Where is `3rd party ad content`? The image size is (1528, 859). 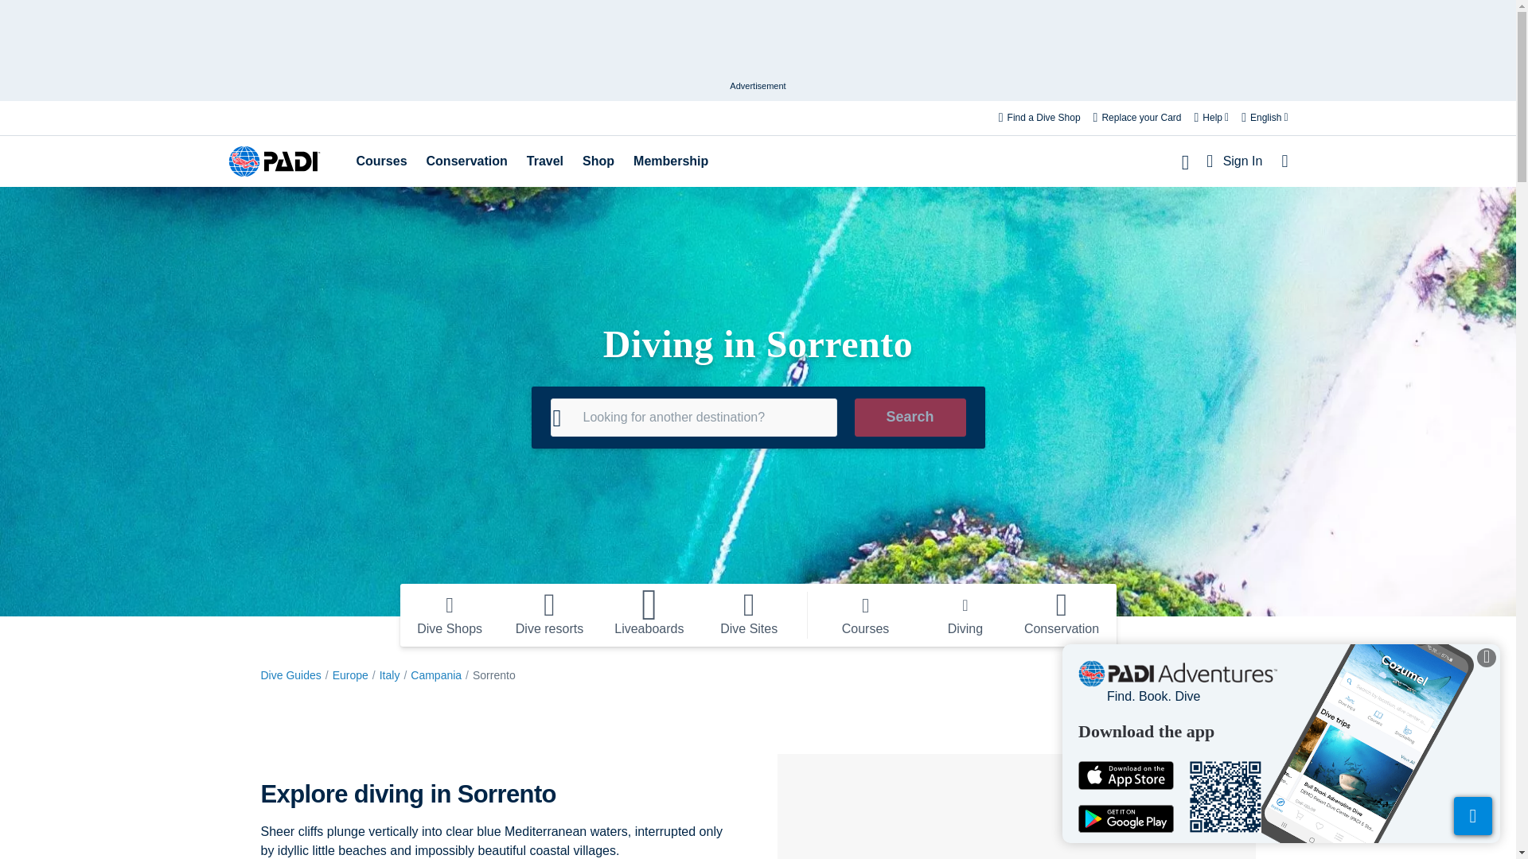 3rd party ad content is located at coordinates (757, 43).